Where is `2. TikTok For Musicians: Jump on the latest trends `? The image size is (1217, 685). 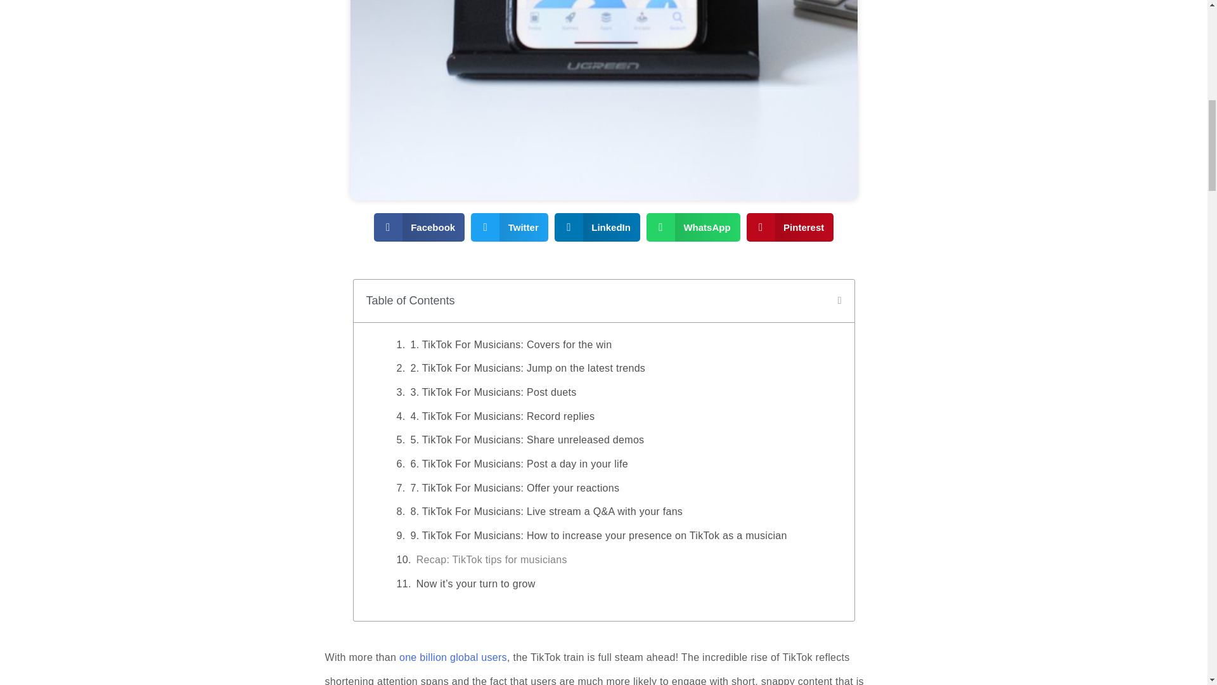
2. TikTok For Musicians: Jump on the latest trends  is located at coordinates (529, 368).